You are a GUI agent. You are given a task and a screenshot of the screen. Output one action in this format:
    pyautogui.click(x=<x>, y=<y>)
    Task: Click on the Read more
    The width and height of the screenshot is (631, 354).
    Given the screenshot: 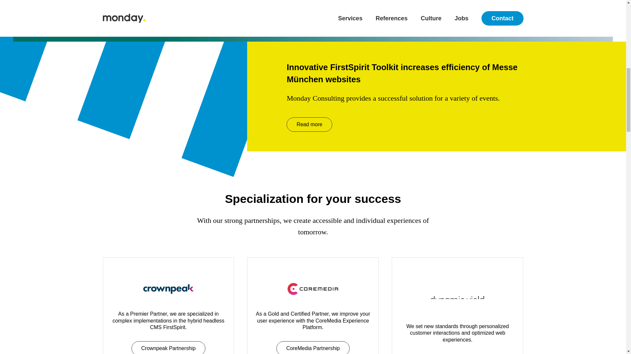 What is the action you would take?
    pyautogui.click(x=309, y=124)
    